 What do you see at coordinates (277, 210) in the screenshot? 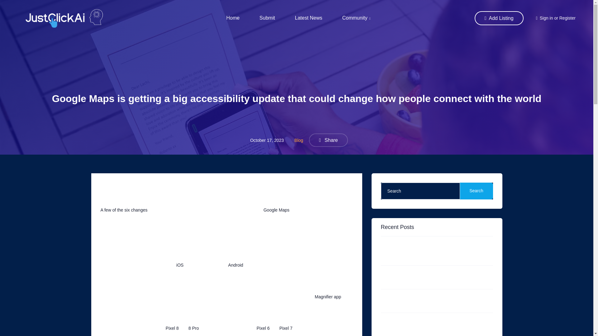
I see `Google Maps` at bounding box center [277, 210].